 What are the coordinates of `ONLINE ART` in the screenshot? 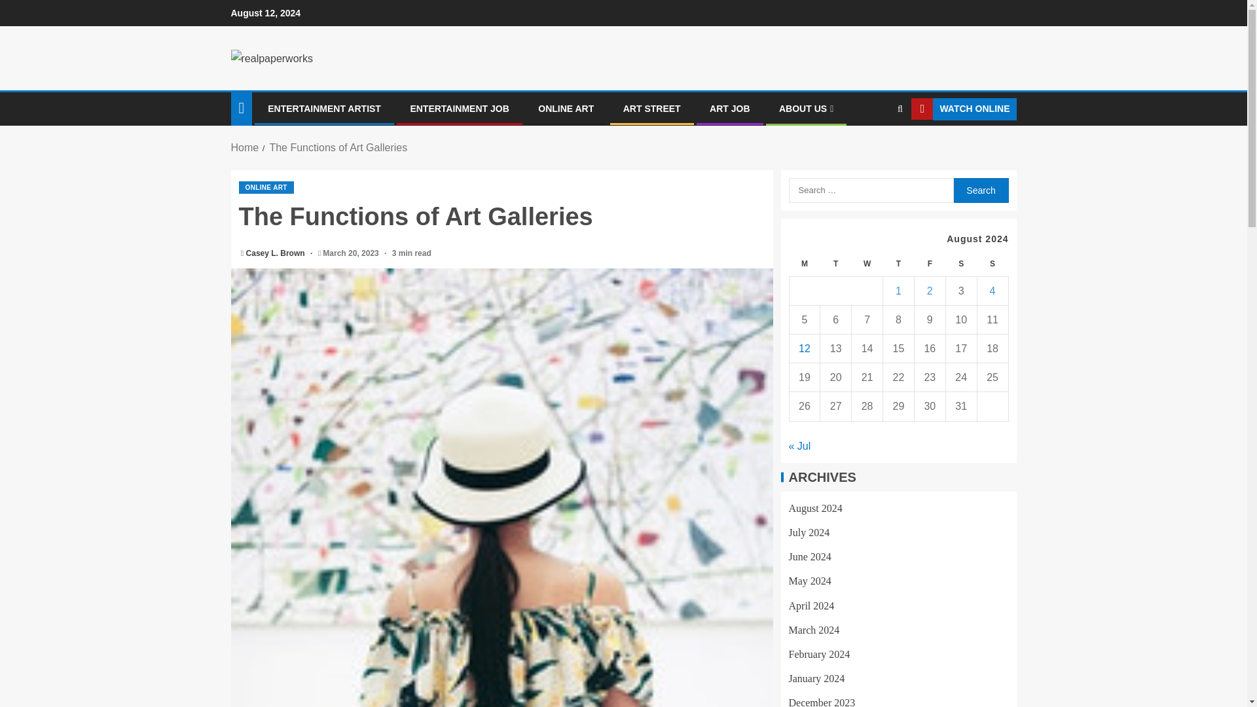 It's located at (266, 187).